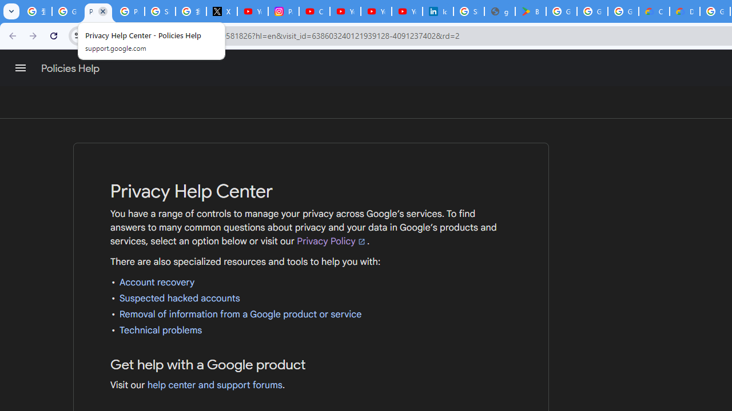 The image size is (732, 411). What do you see at coordinates (376, 11) in the screenshot?
I see `YouTube Culture & Trends - YouTube Top 10, 2021` at bounding box center [376, 11].